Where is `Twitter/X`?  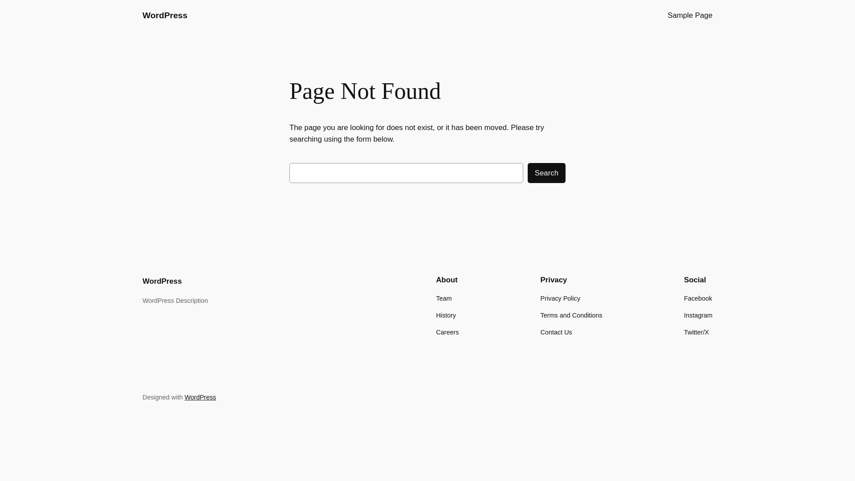 Twitter/X is located at coordinates (696, 332).